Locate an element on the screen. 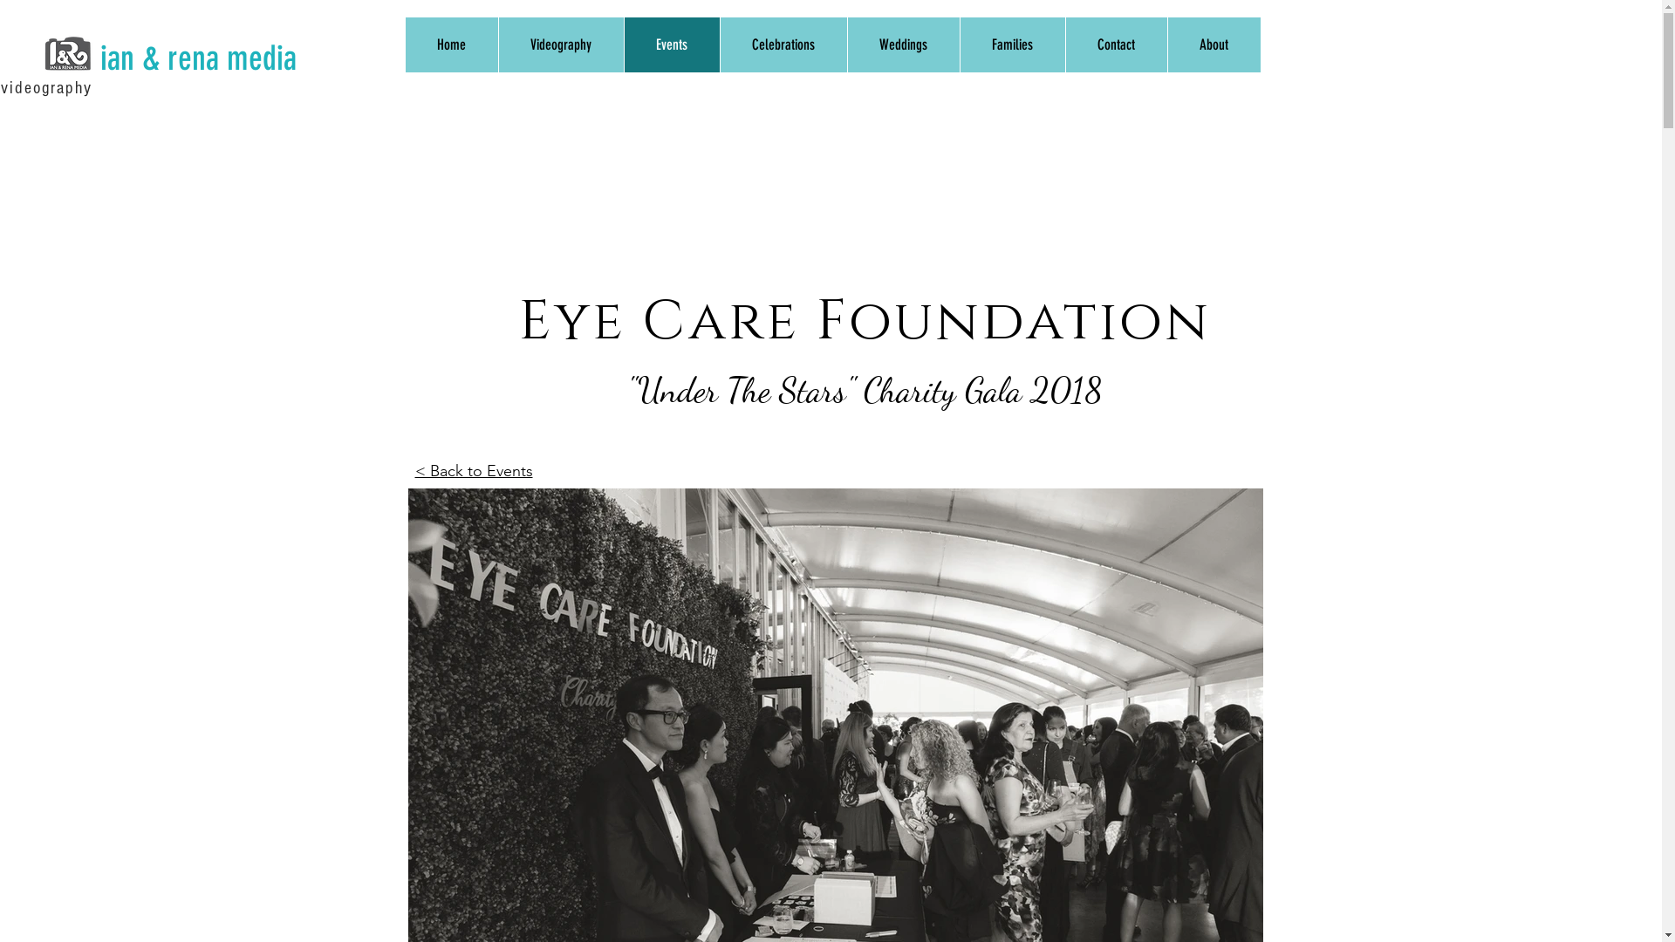 This screenshot has height=942, width=1675. About is located at coordinates (1214, 45).